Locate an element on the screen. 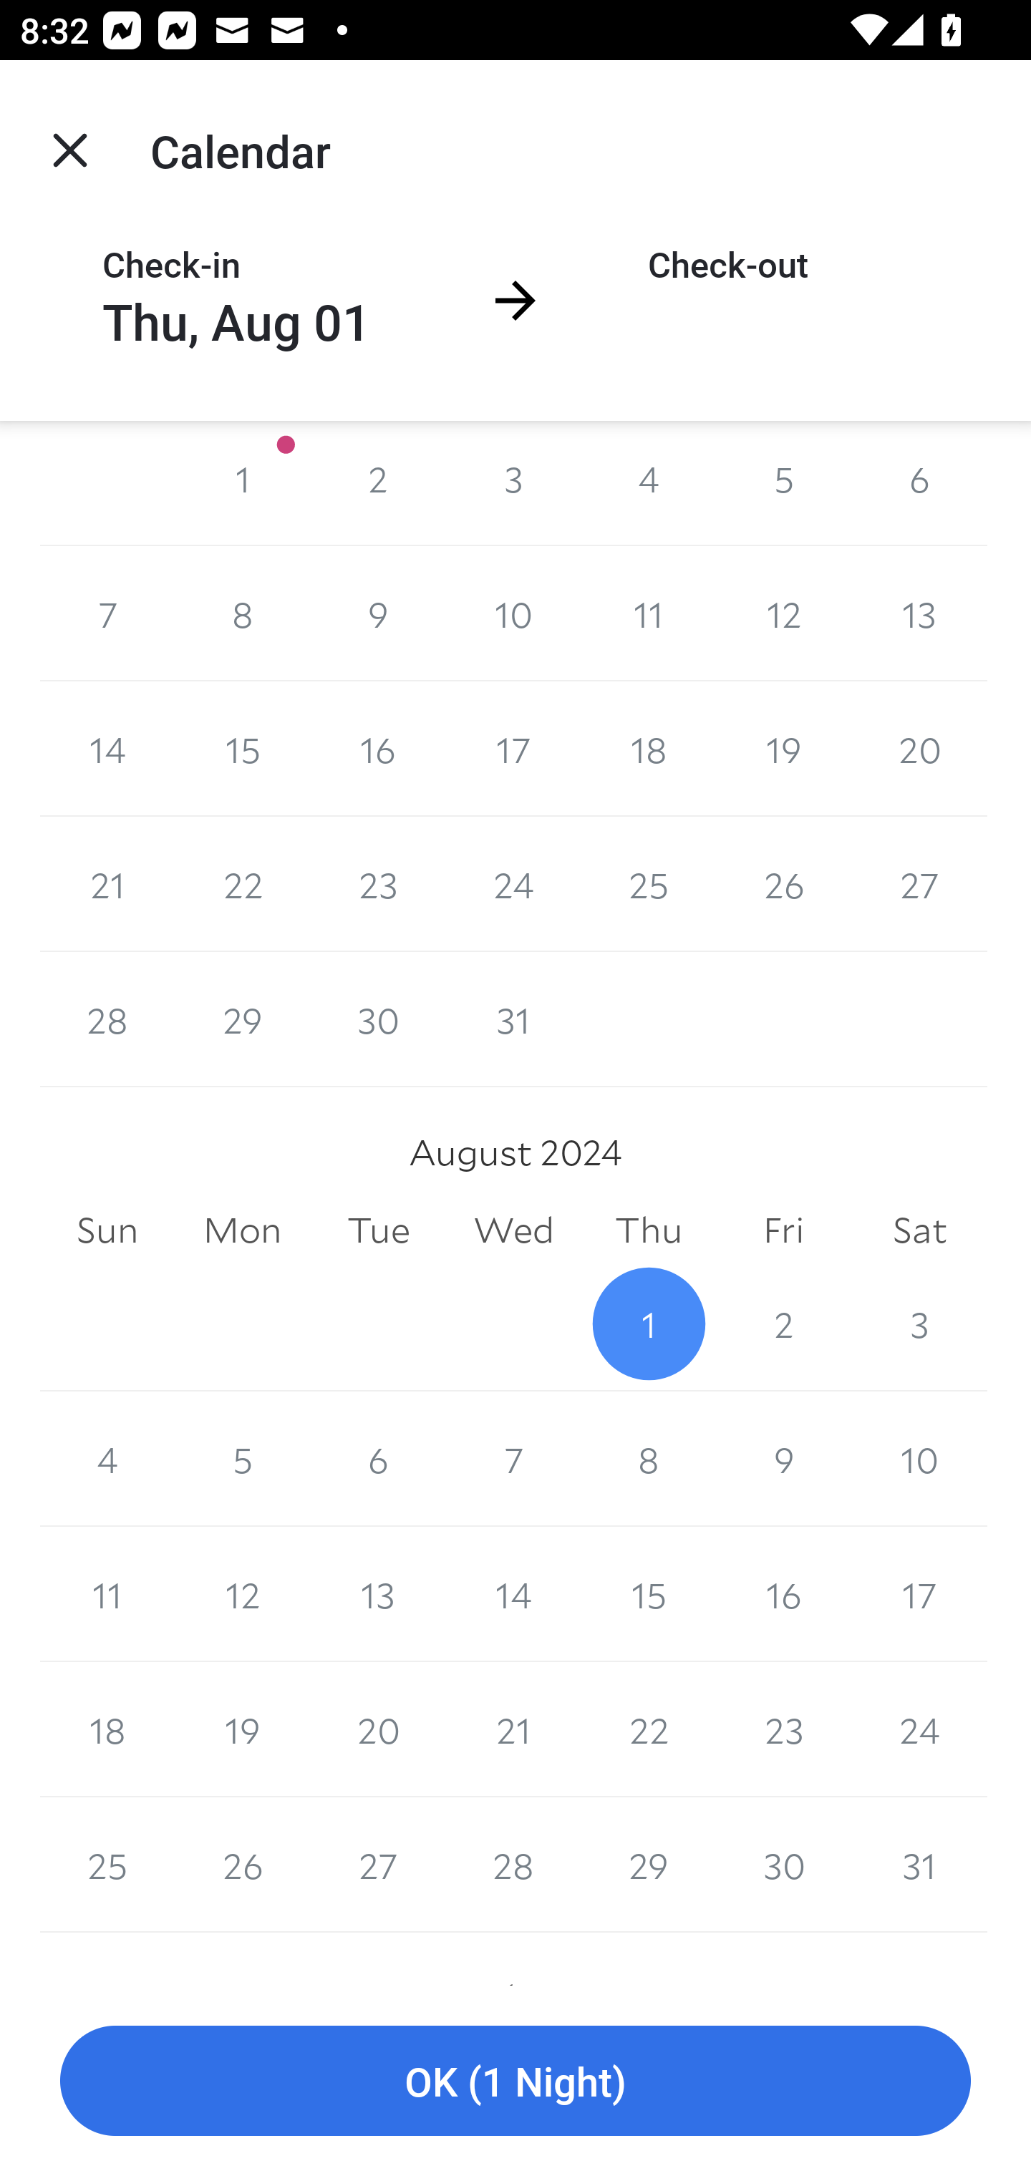  25 25 July 2024 is located at coordinates (649, 885).